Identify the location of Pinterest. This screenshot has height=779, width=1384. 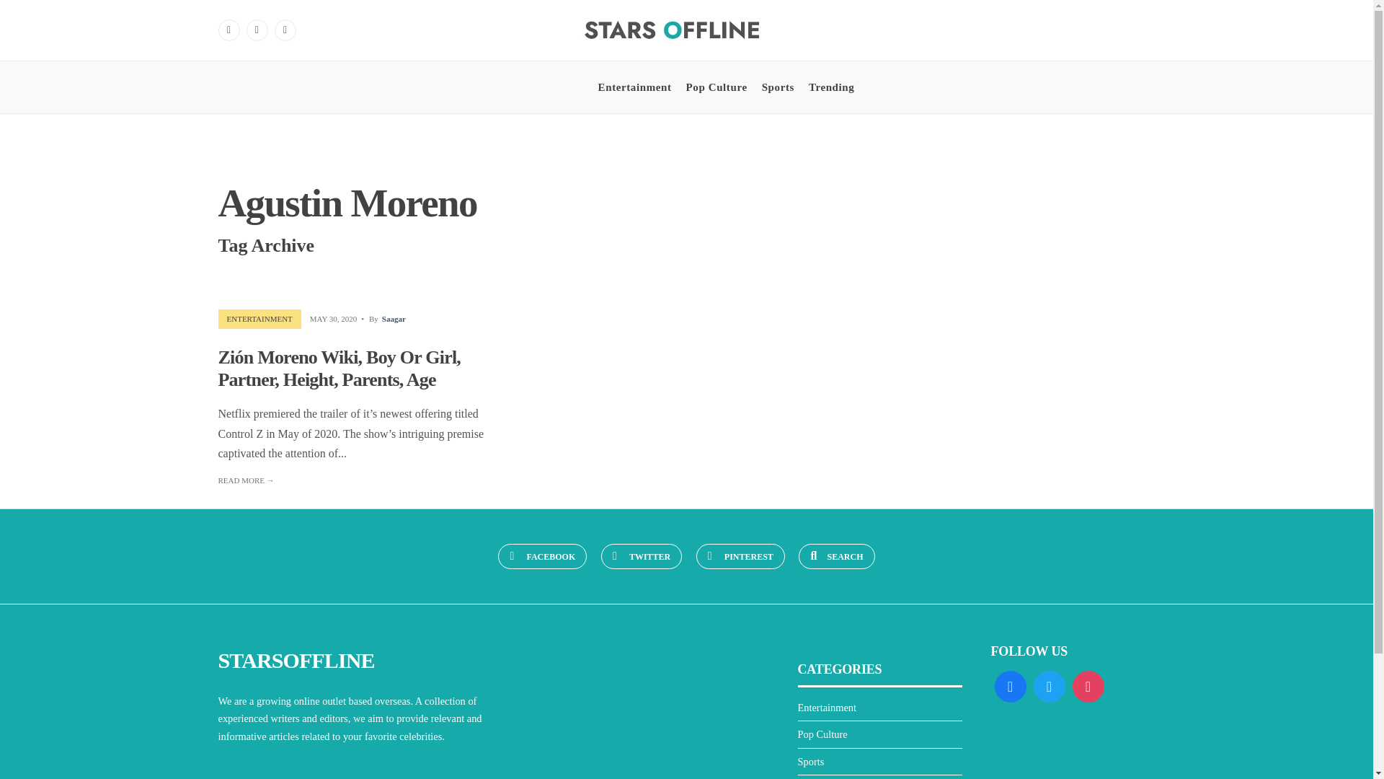
(740, 556).